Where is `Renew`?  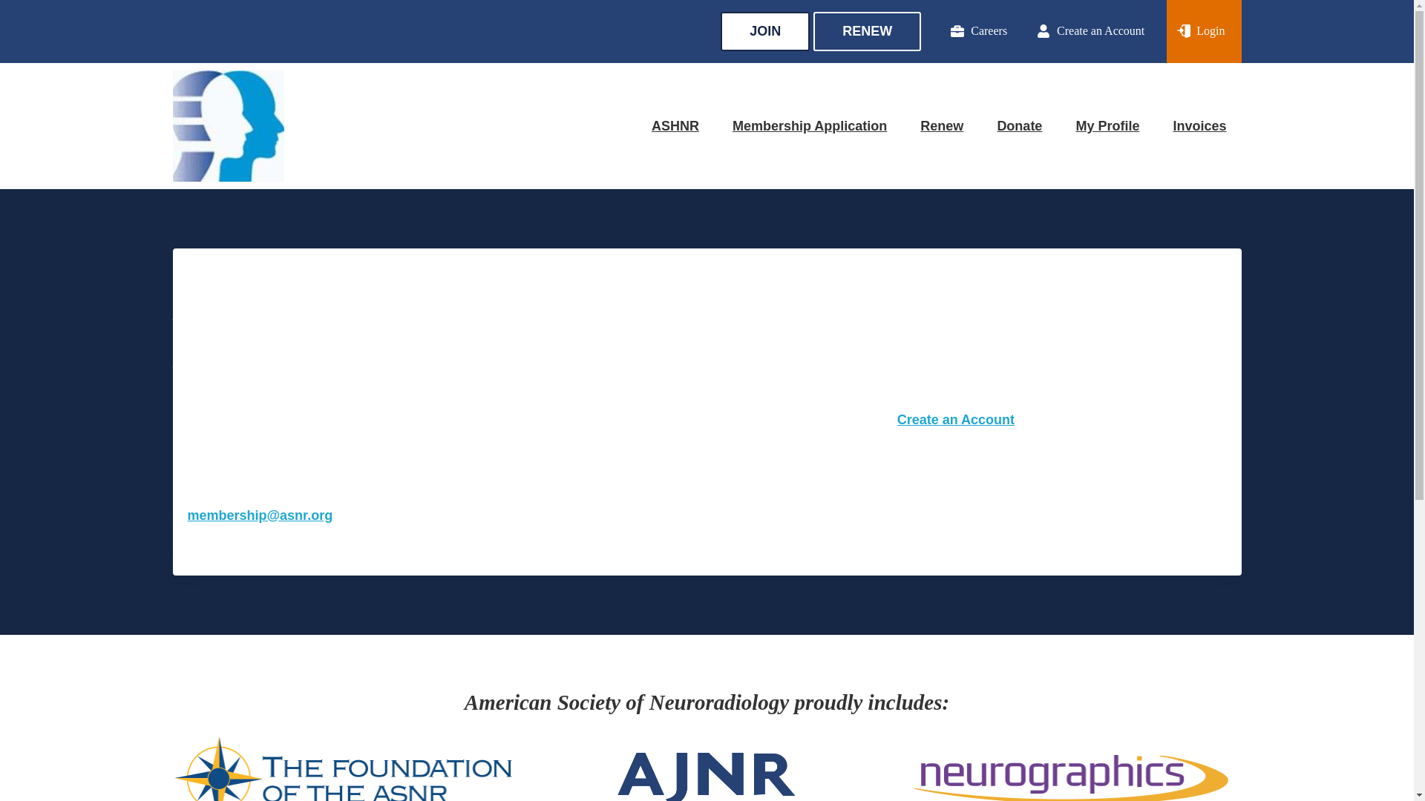 Renew is located at coordinates (941, 126).